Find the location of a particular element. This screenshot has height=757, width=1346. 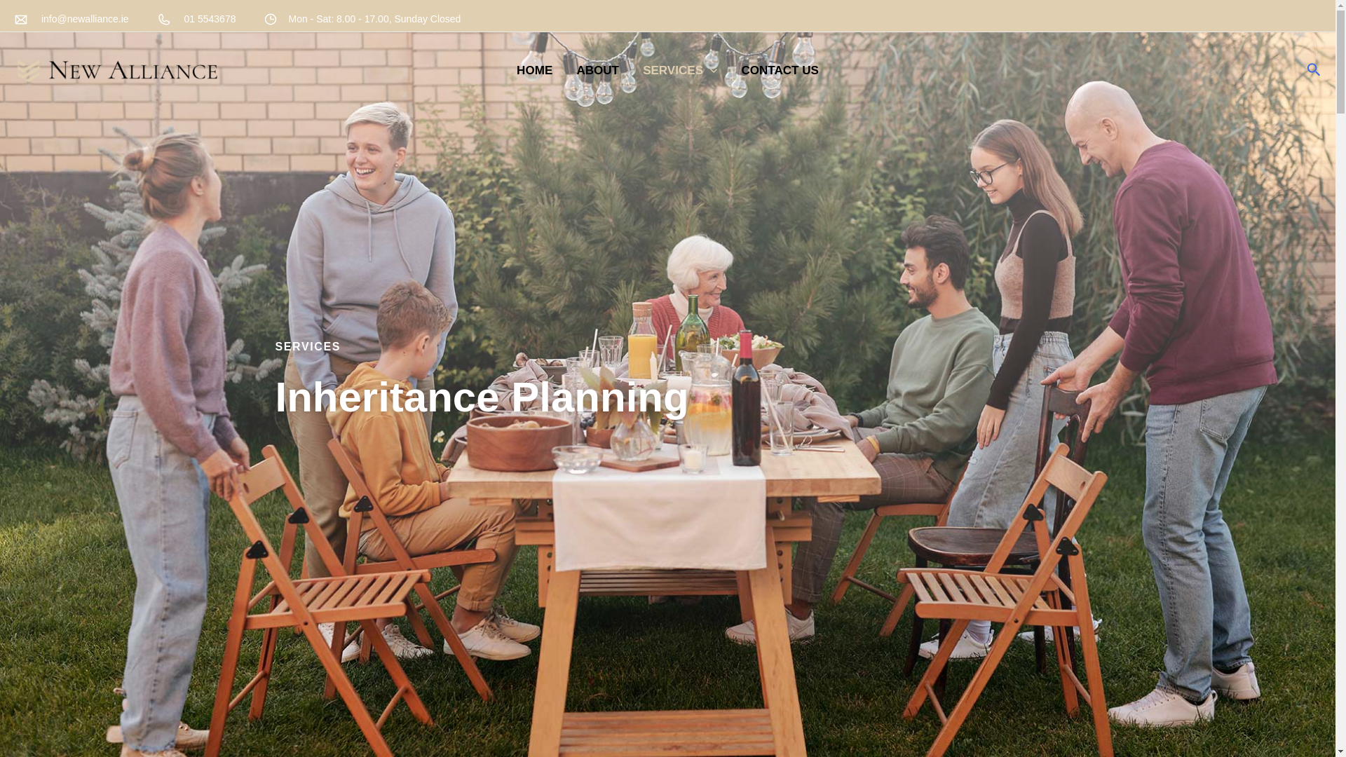

HOME is located at coordinates (534, 70).